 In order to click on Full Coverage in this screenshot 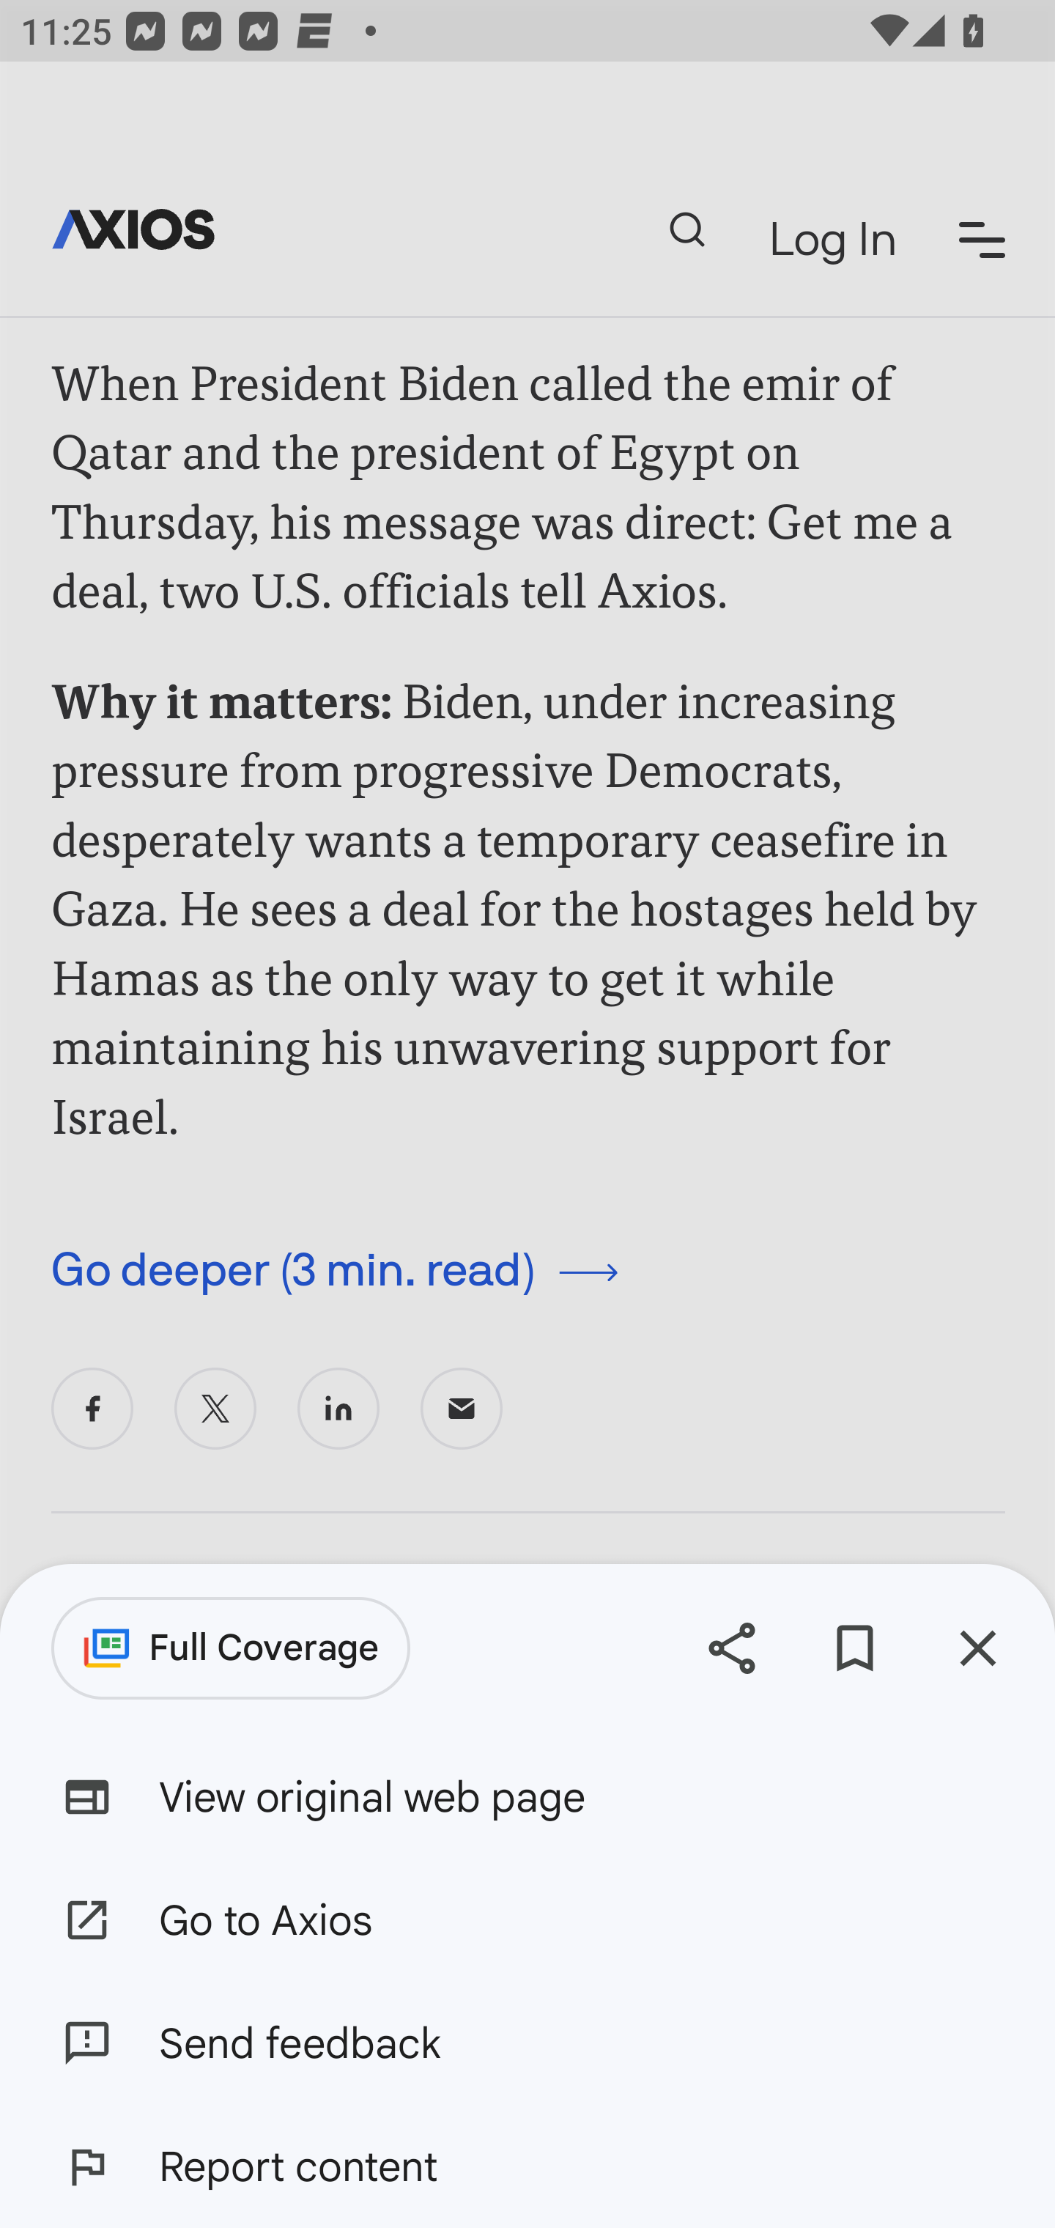, I will do `click(231, 1648)`.